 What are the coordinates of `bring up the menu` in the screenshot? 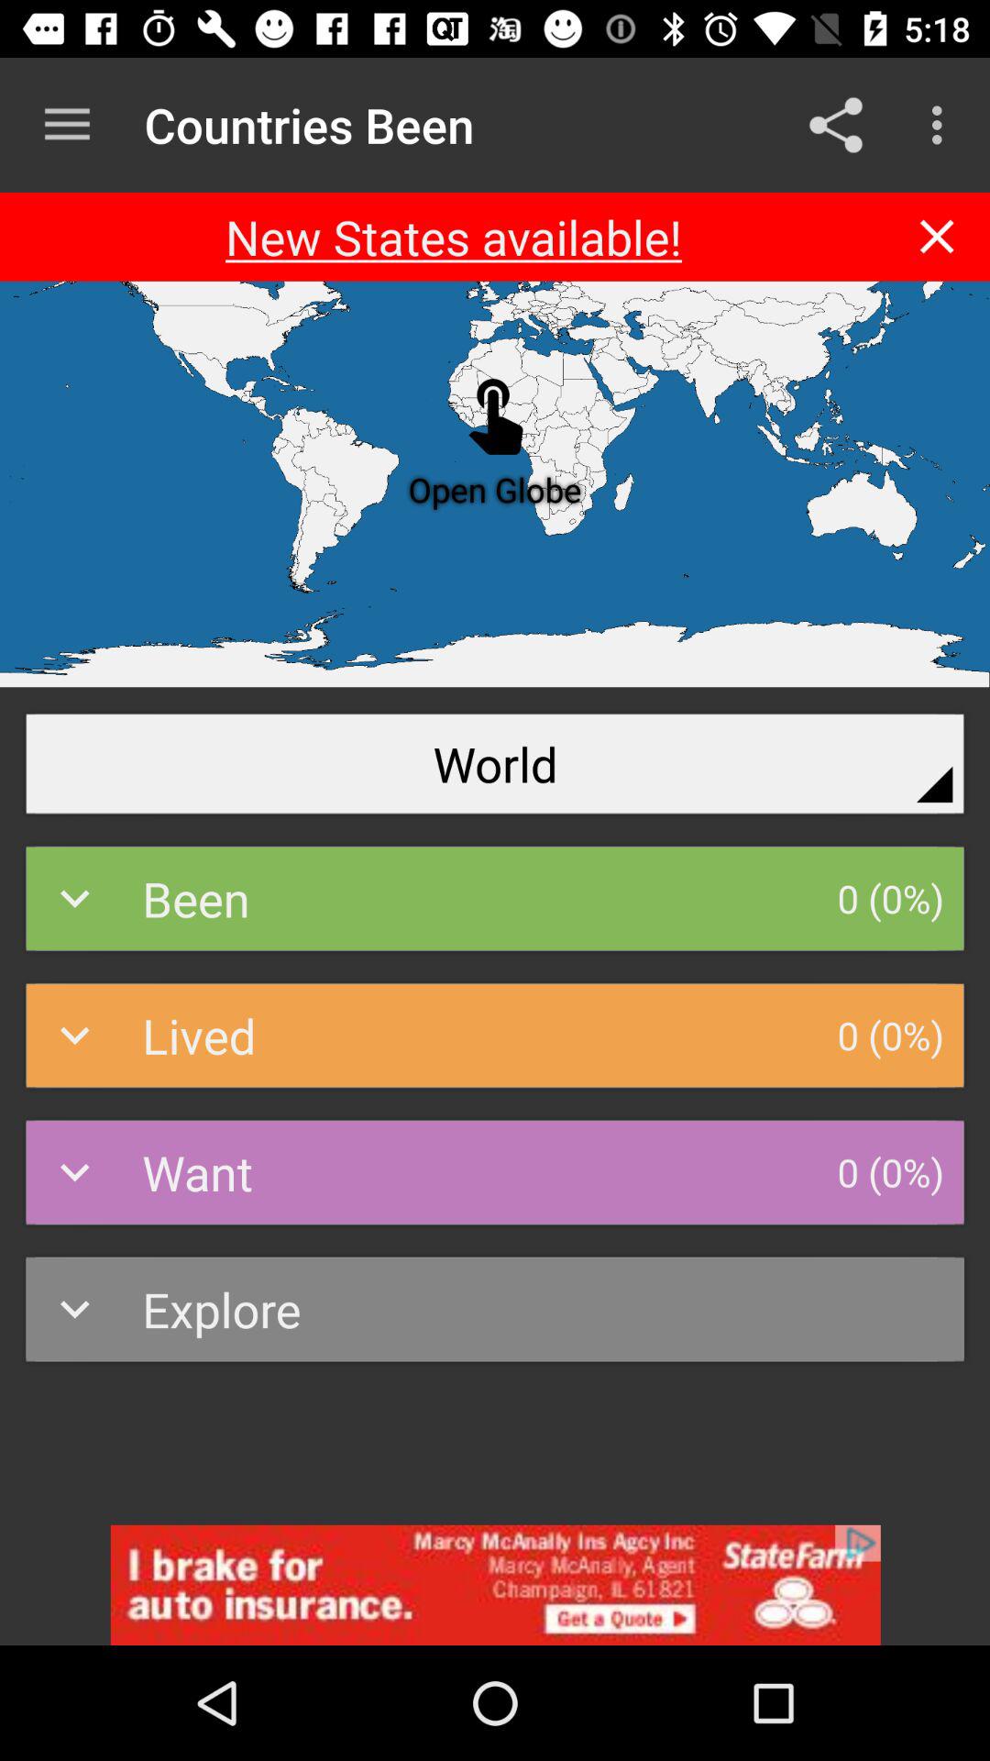 It's located at (68, 125).